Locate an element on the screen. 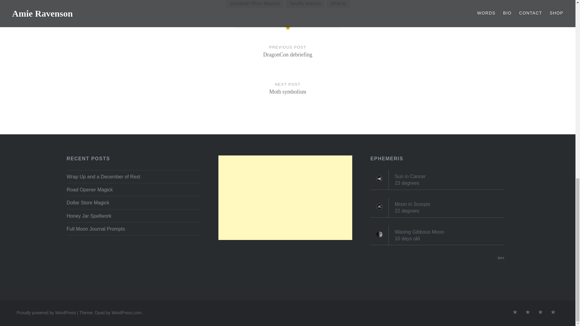  Writing is located at coordinates (540, 312).